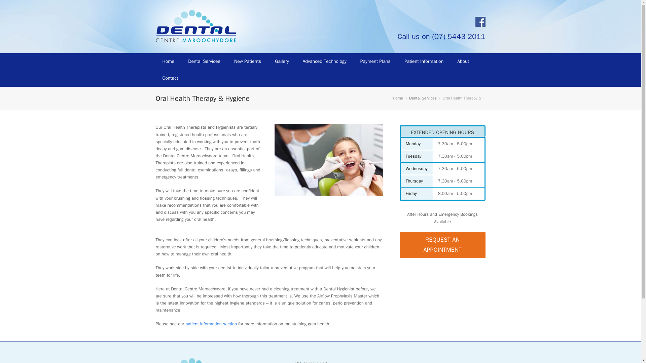 The height and width of the screenshot is (363, 646). I want to click on REQUEST AN APPOINTMENT, so click(443, 245).